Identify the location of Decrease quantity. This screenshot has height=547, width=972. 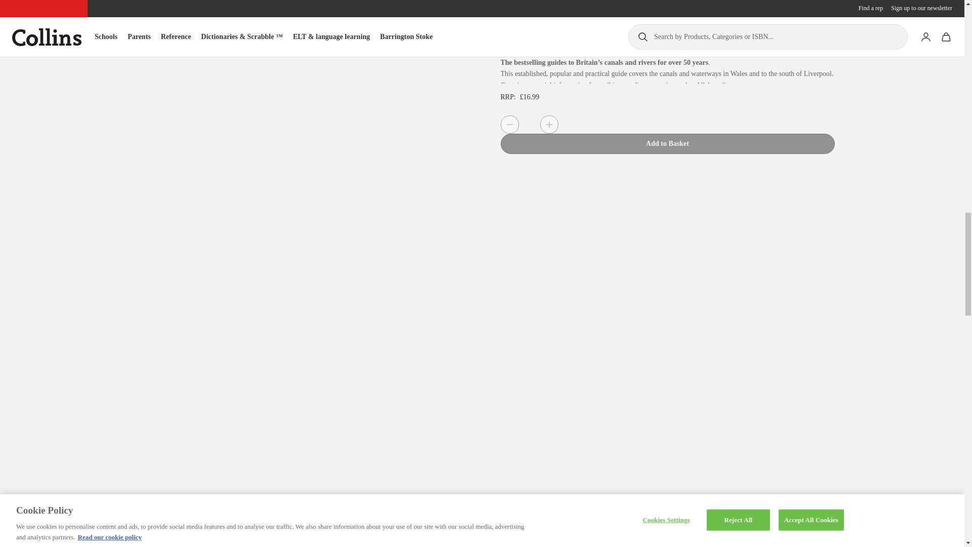
(509, 124).